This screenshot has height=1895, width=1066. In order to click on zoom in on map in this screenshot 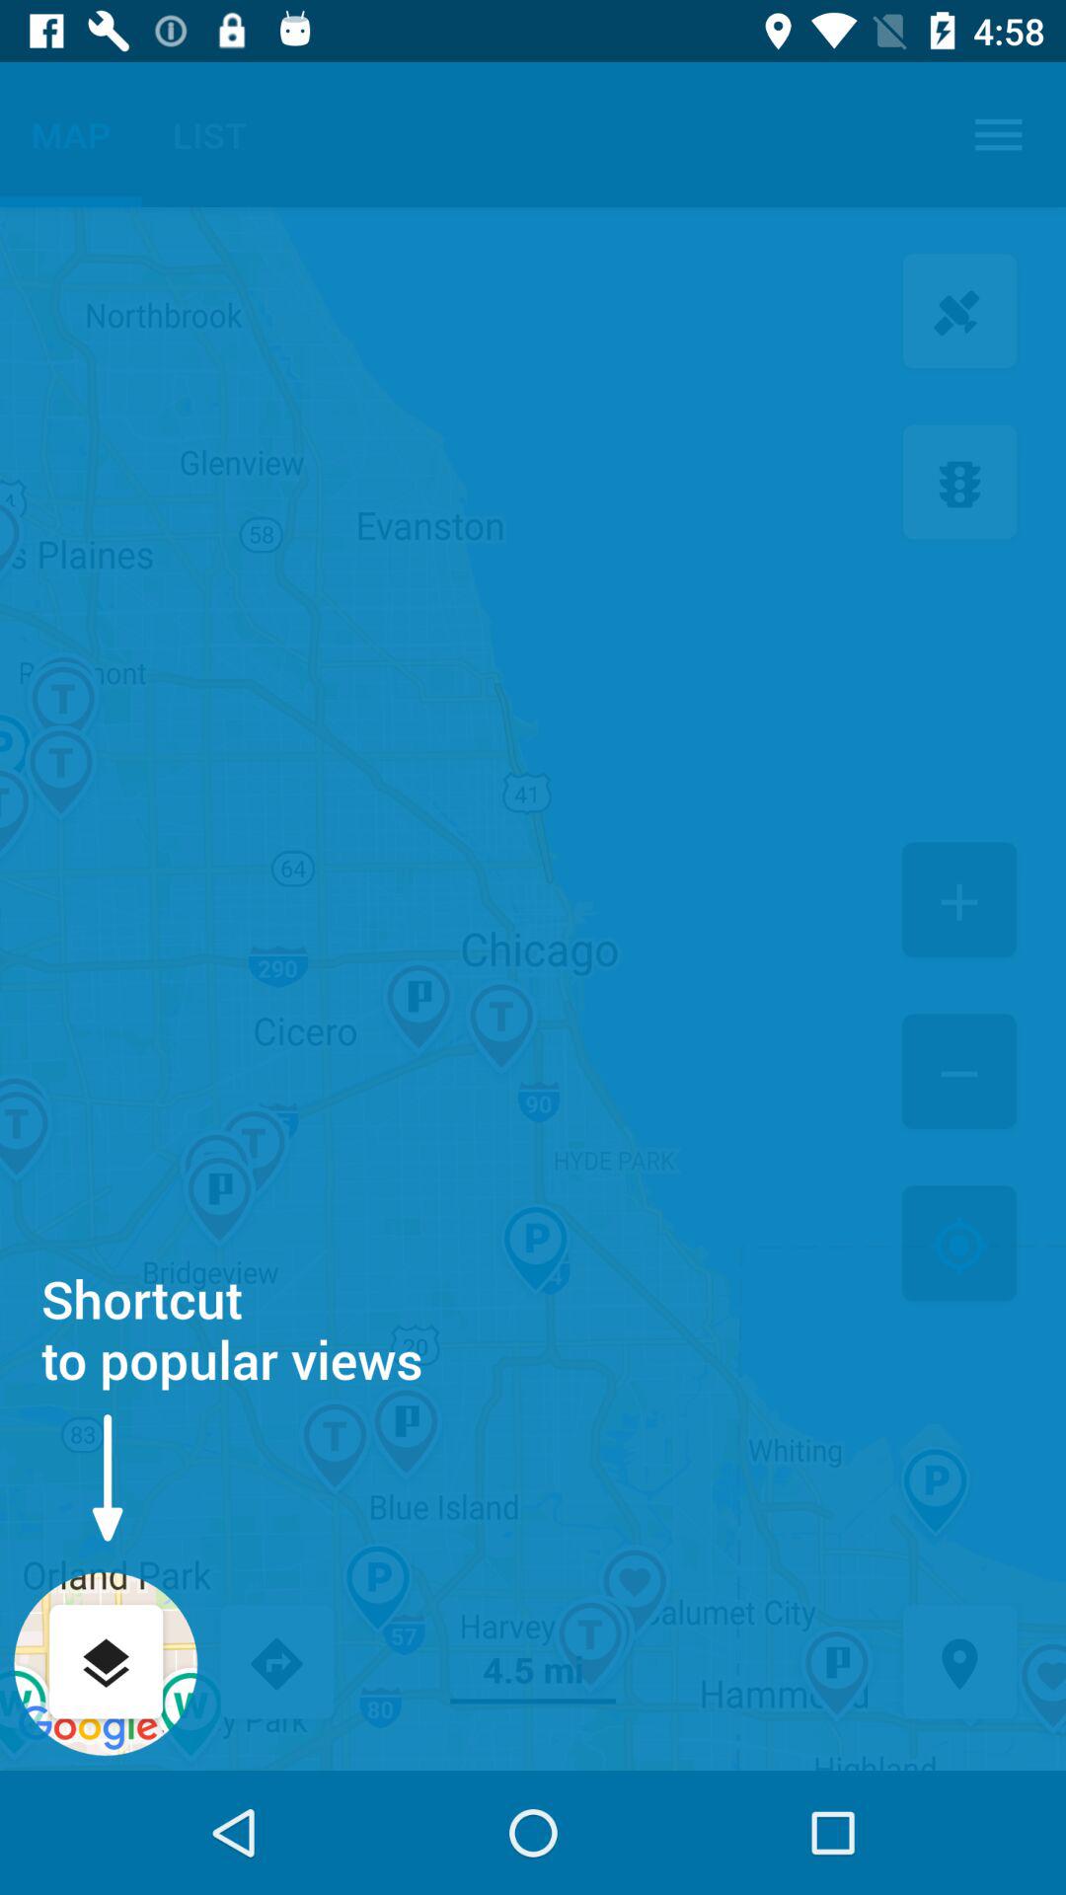, I will do `click(959, 902)`.